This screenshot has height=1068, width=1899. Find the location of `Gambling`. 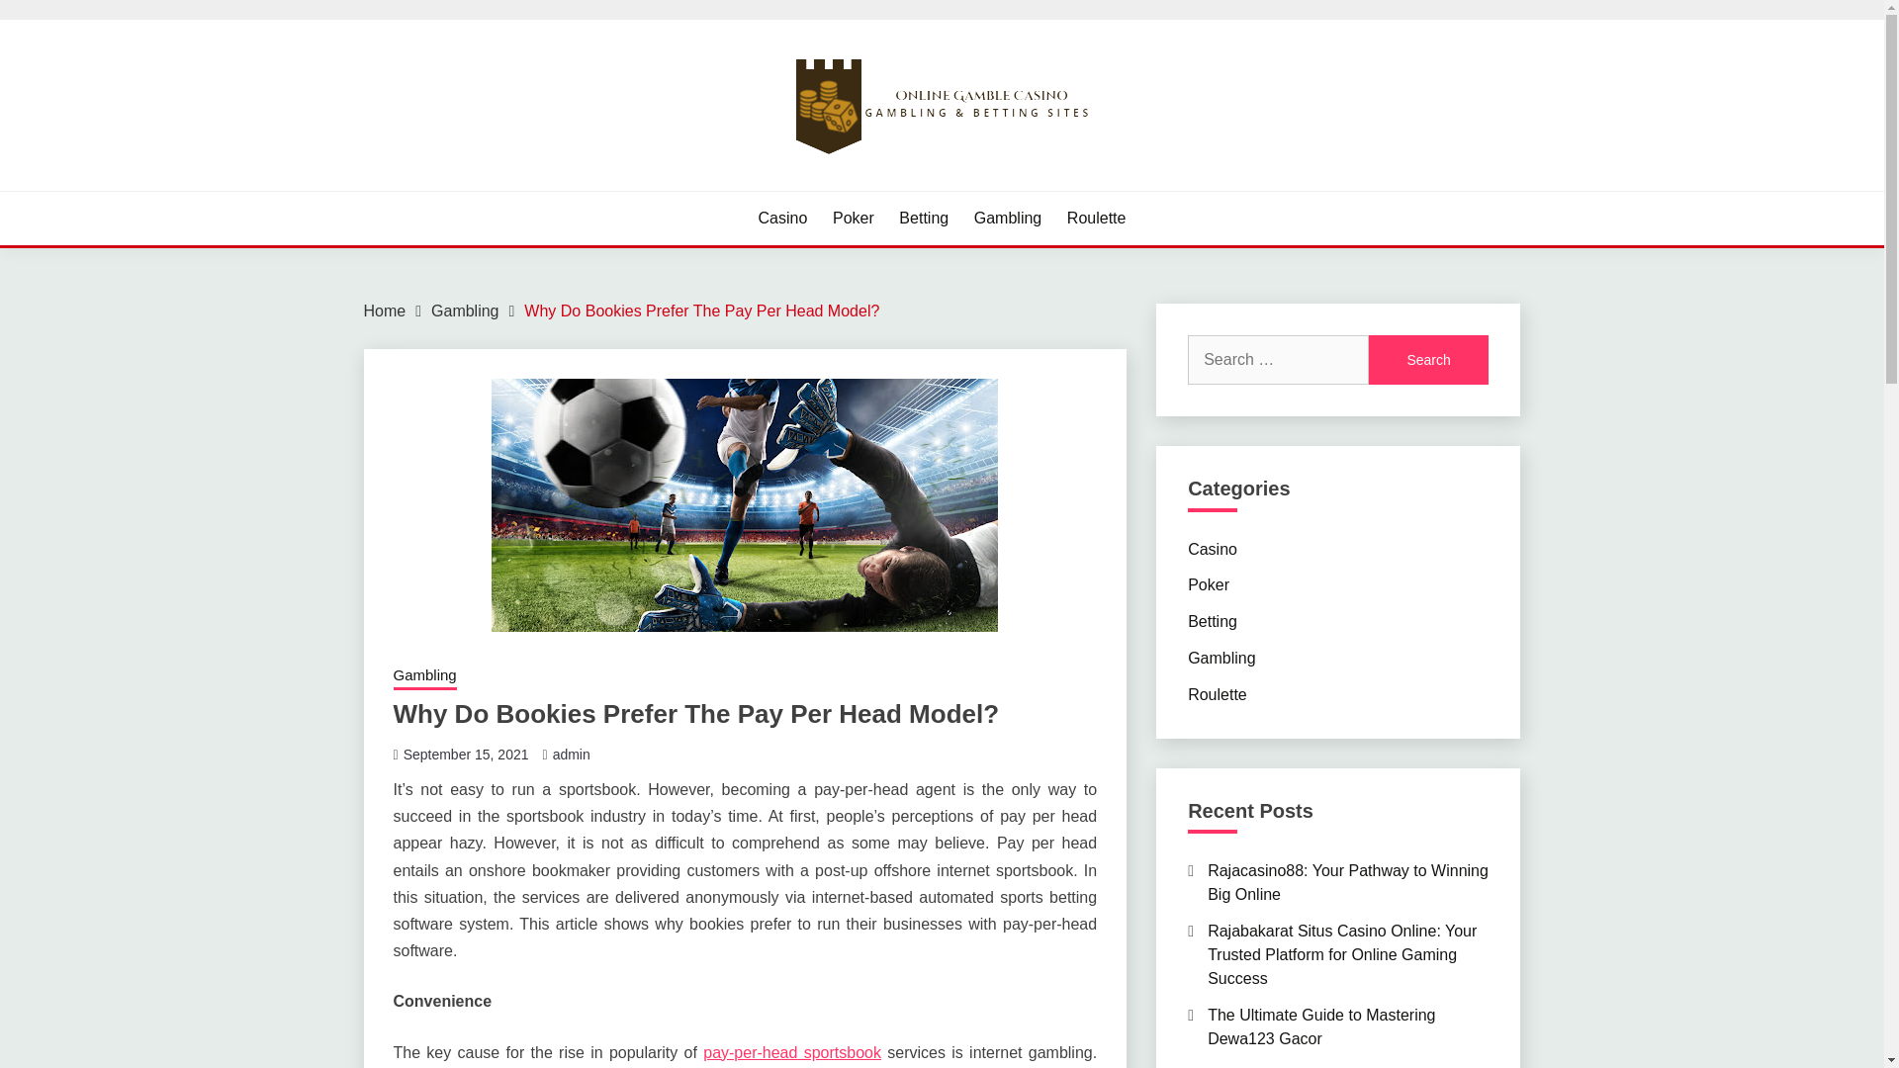

Gambling is located at coordinates (1007, 219).